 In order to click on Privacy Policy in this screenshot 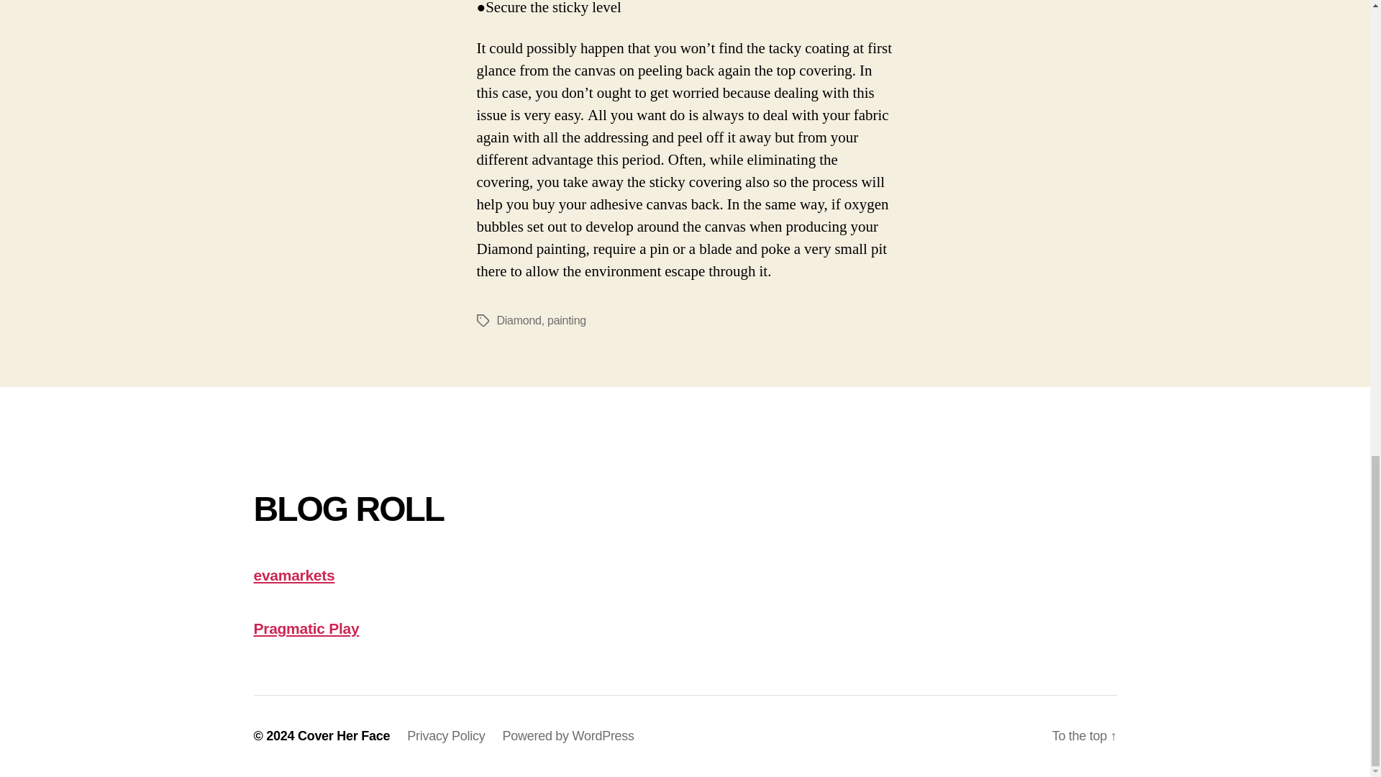, I will do `click(446, 735)`.